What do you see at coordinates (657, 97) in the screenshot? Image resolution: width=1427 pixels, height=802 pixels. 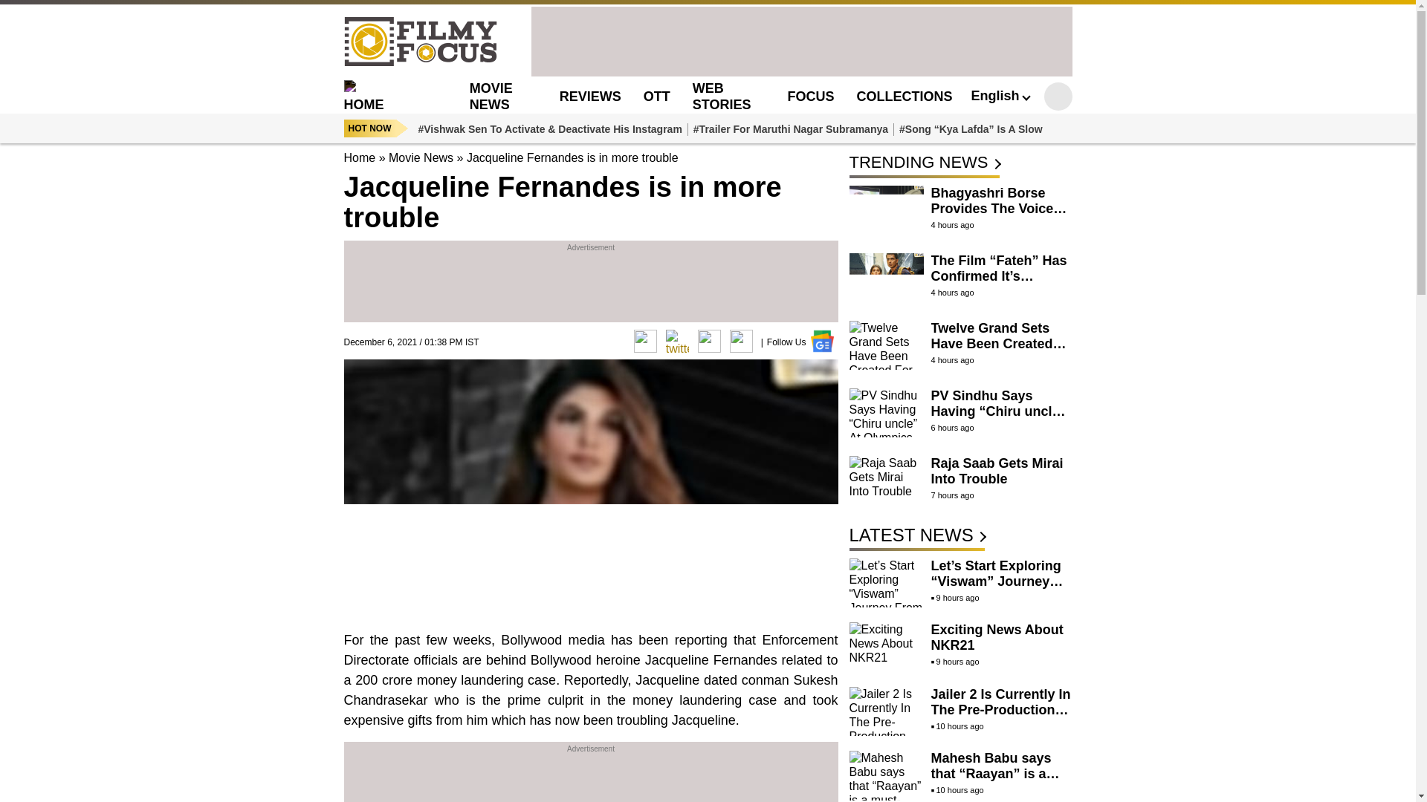 I see `OTT` at bounding box center [657, 97].